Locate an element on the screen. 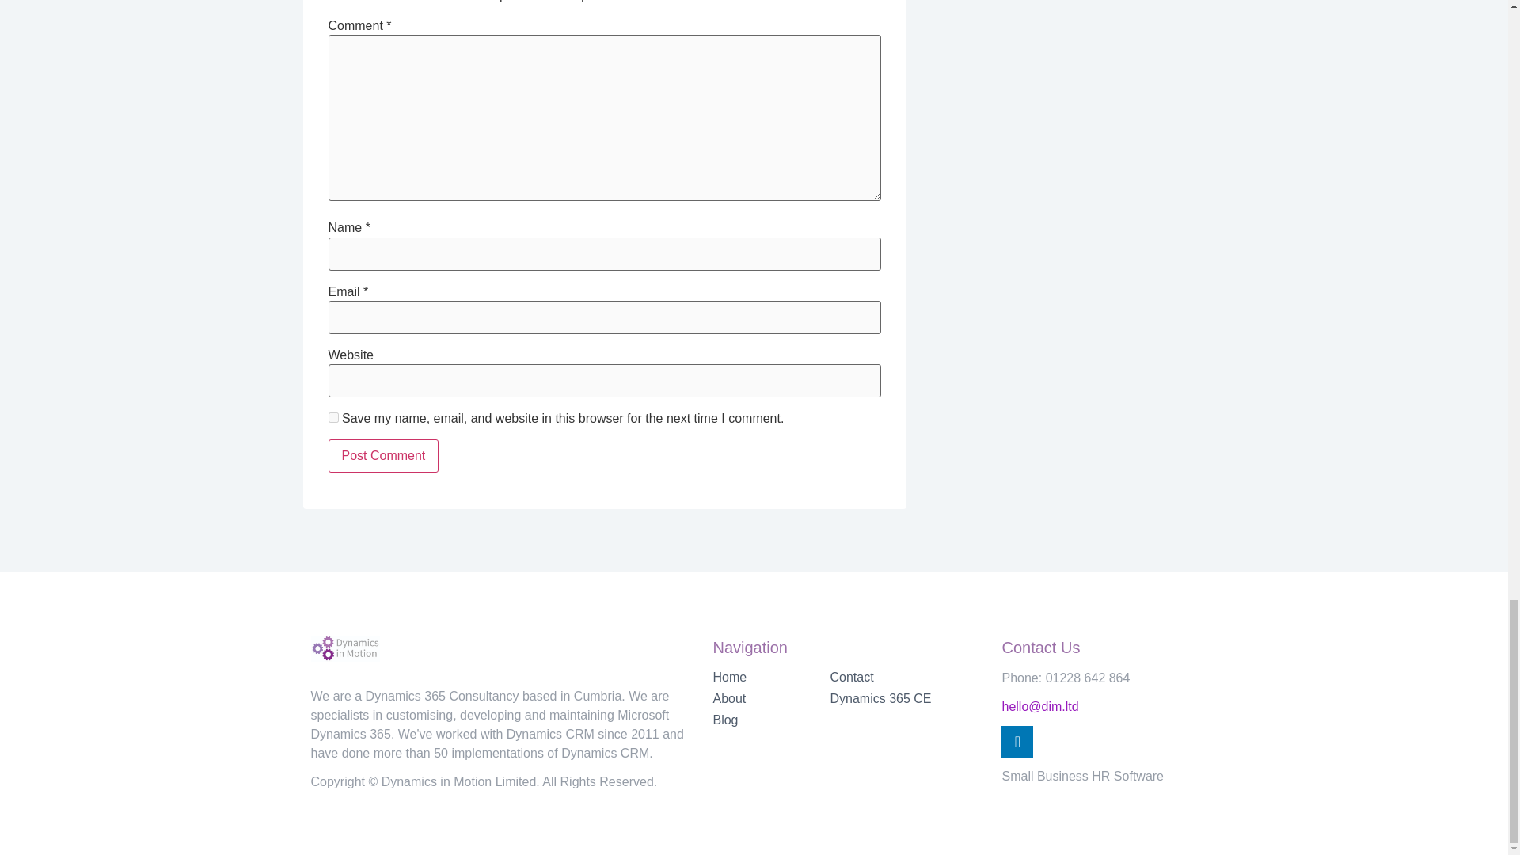 The height and width of the screenshot is (855, 1520). Contact is located at coordinates (907, 678).